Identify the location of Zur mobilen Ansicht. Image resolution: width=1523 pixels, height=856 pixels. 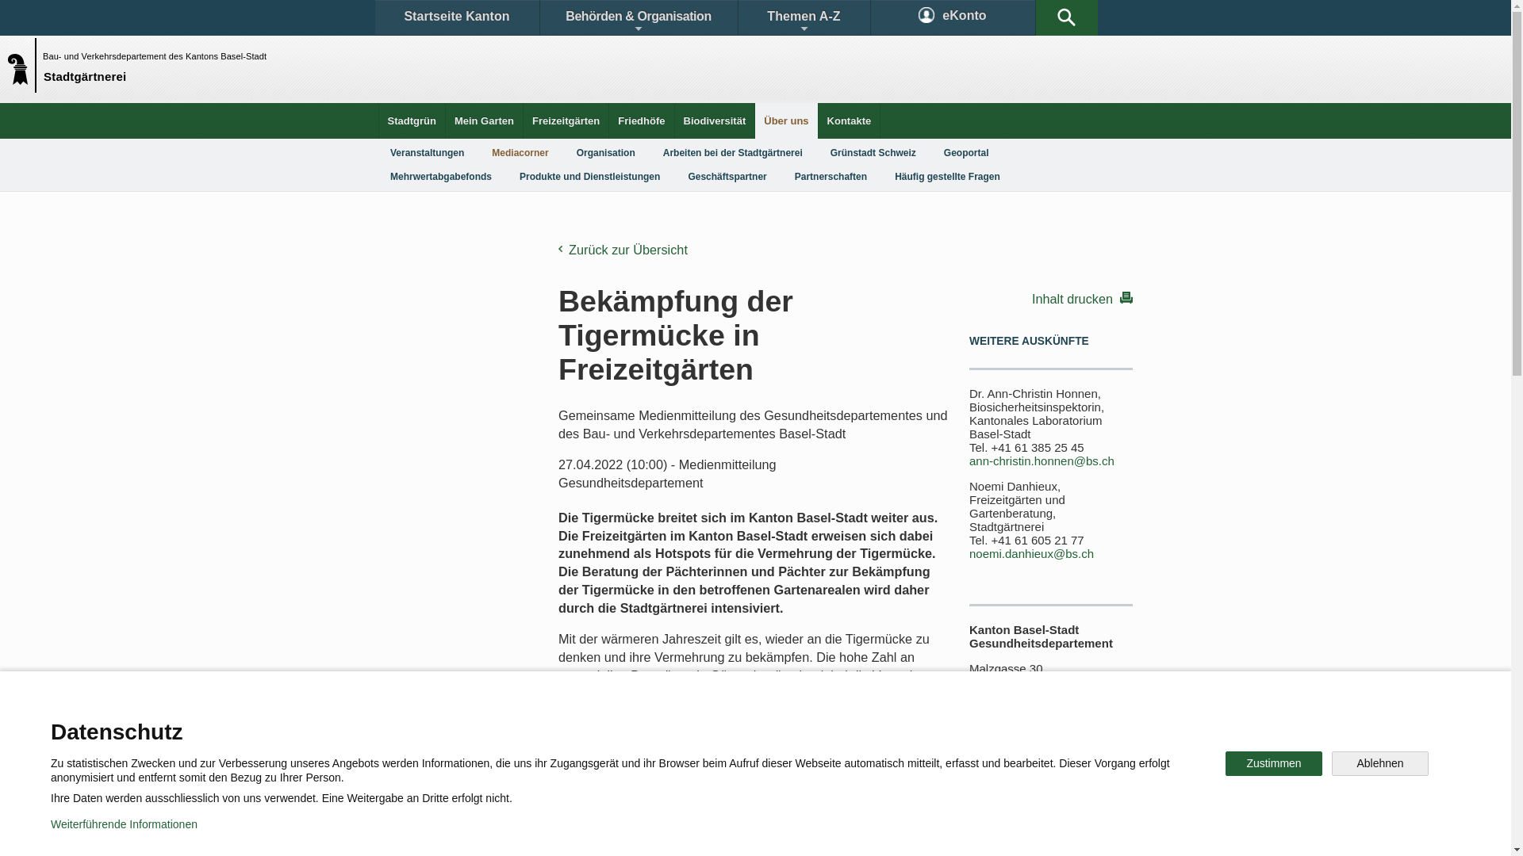
(788, 832).